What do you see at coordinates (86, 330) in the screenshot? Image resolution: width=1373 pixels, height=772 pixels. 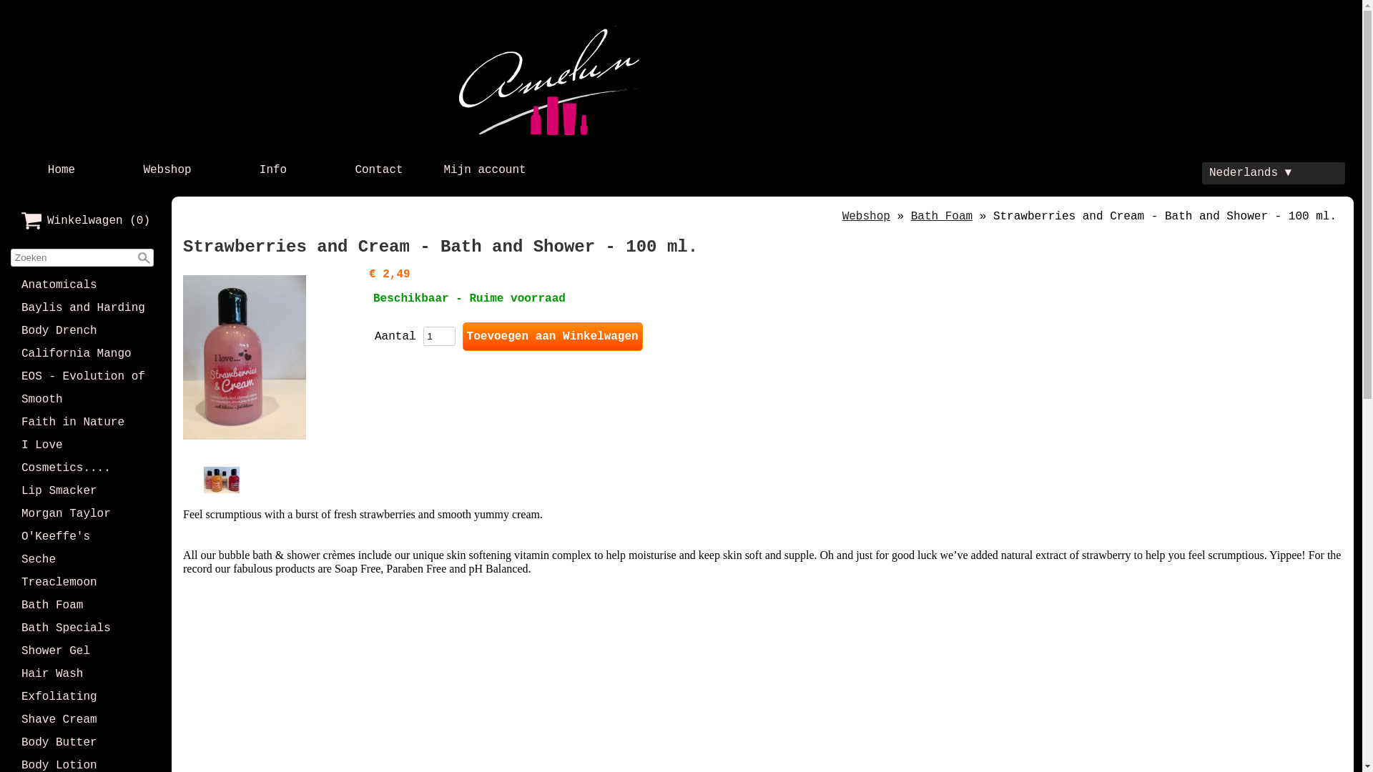 I see `Body Drench` at bounding box center [86, 330].